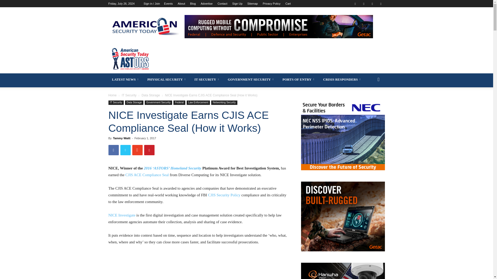 The height and width of the screenshot is (279, 497). I want to click on Facebook, so click(355, 4).